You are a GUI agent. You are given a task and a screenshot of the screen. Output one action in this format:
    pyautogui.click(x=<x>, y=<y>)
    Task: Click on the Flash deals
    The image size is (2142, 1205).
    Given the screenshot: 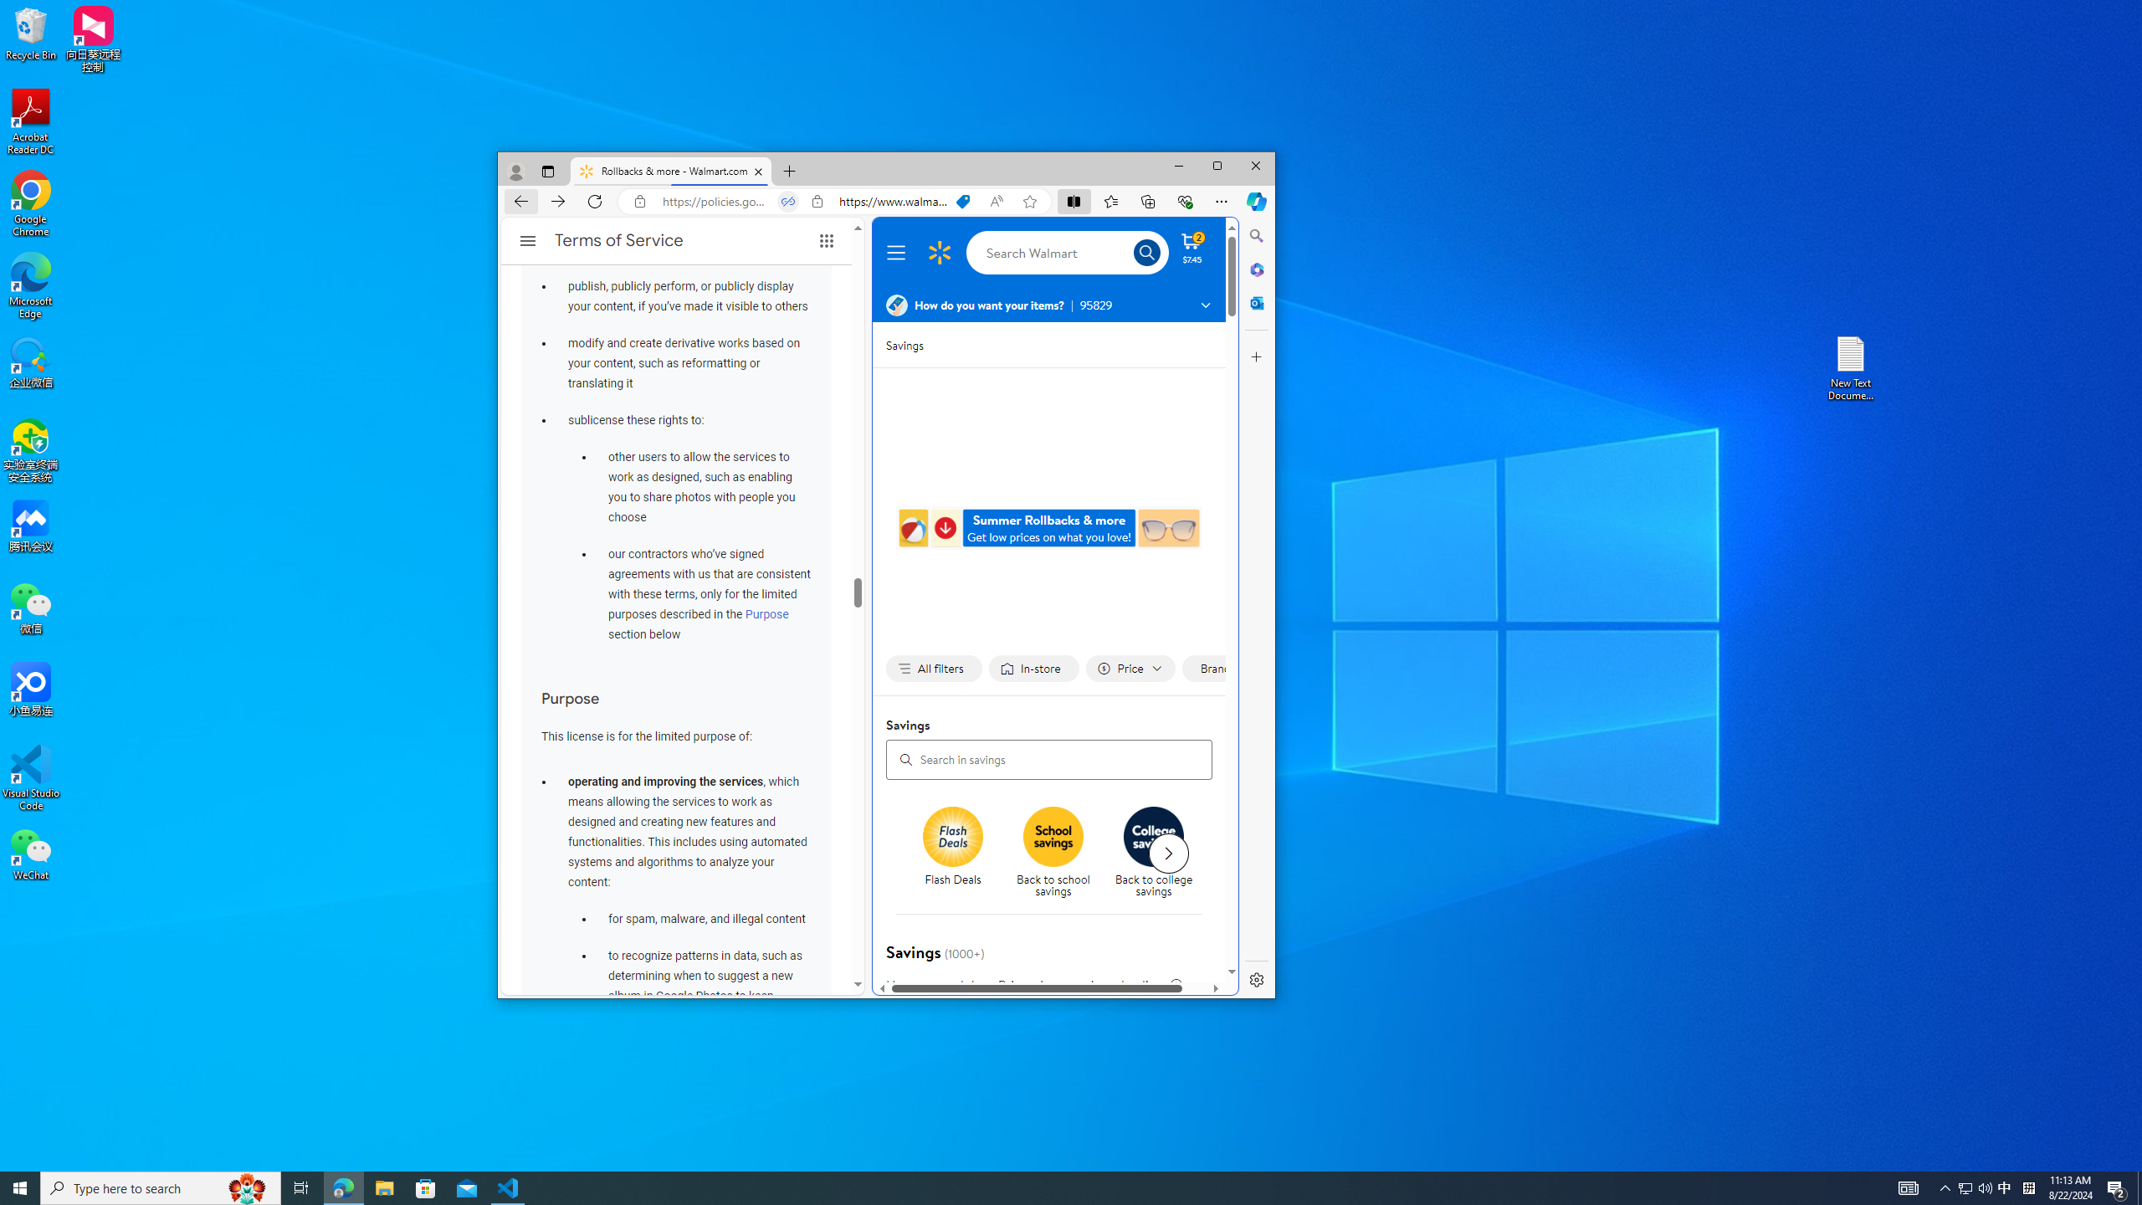 What is the action you would take?
    pyautogui.click(x=2005, y=1188)
    